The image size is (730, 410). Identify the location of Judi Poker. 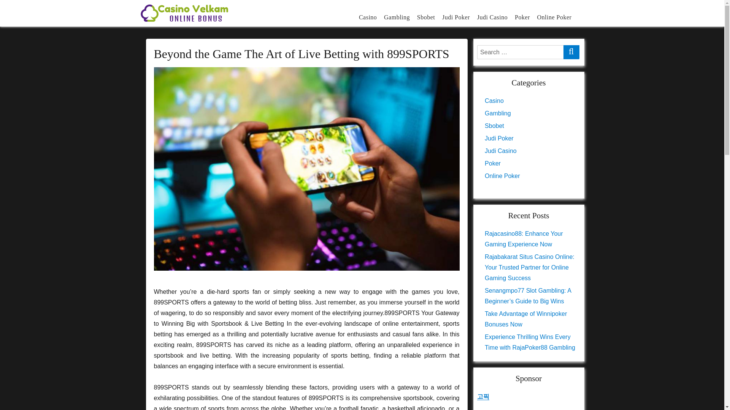
(456, 17).